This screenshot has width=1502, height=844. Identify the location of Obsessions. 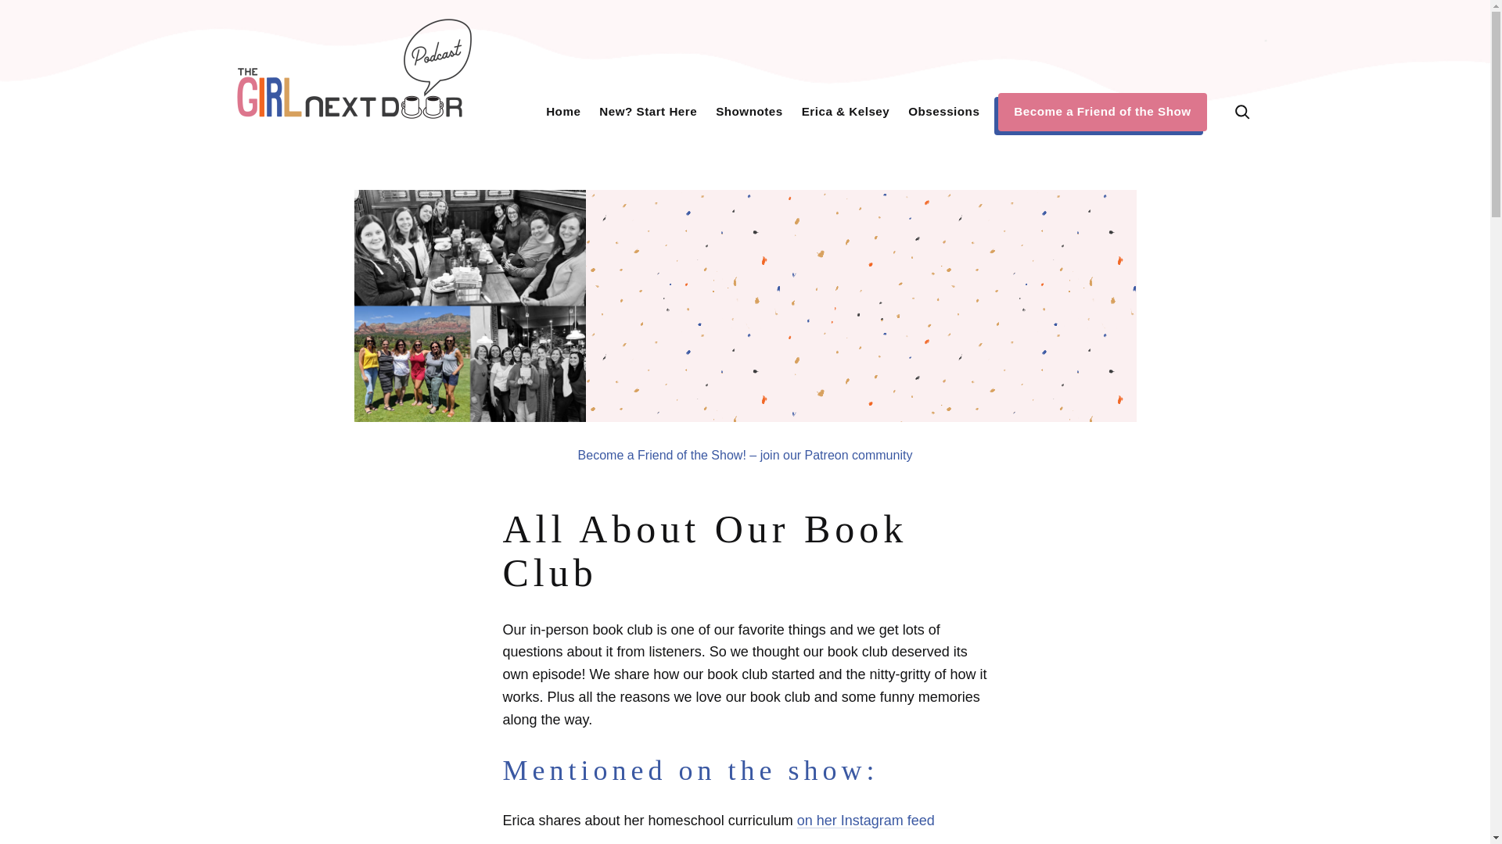
(943, 111).